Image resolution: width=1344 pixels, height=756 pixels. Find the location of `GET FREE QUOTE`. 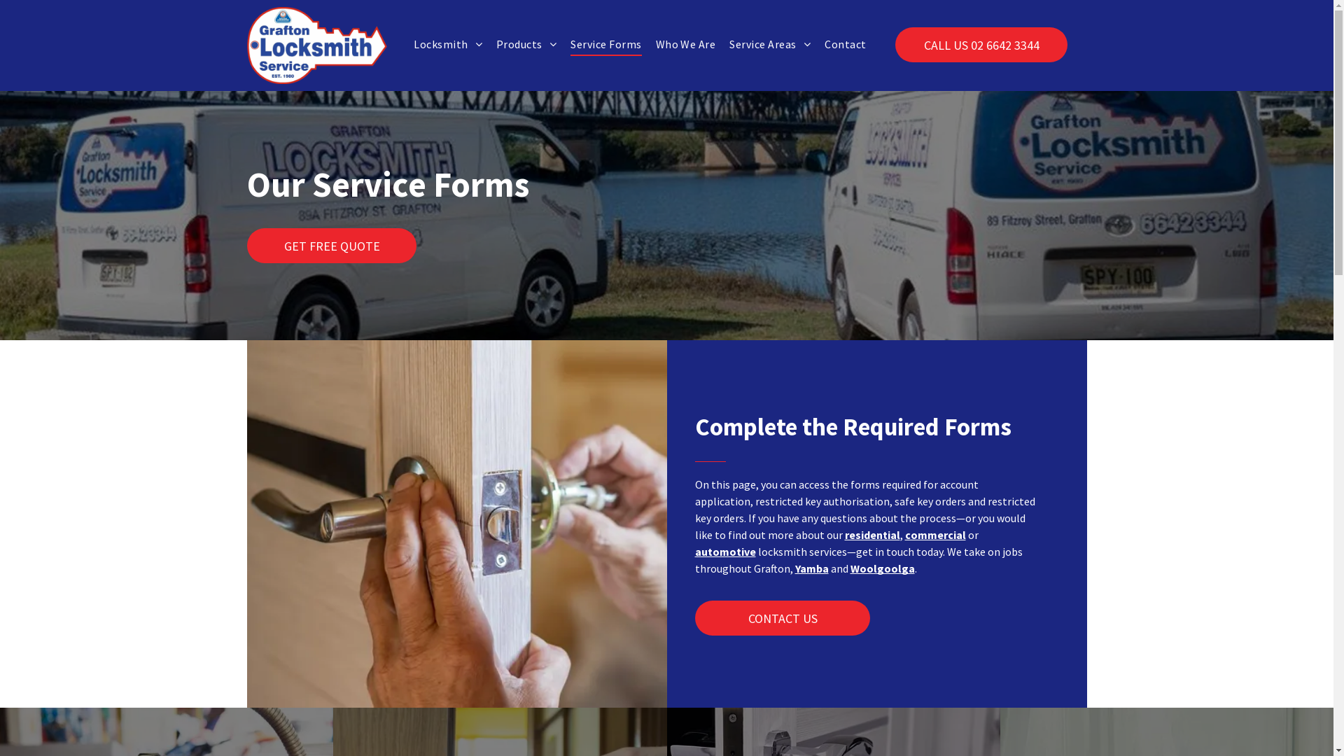

GET FREE QUOTE is located at coordinates (331, 246).